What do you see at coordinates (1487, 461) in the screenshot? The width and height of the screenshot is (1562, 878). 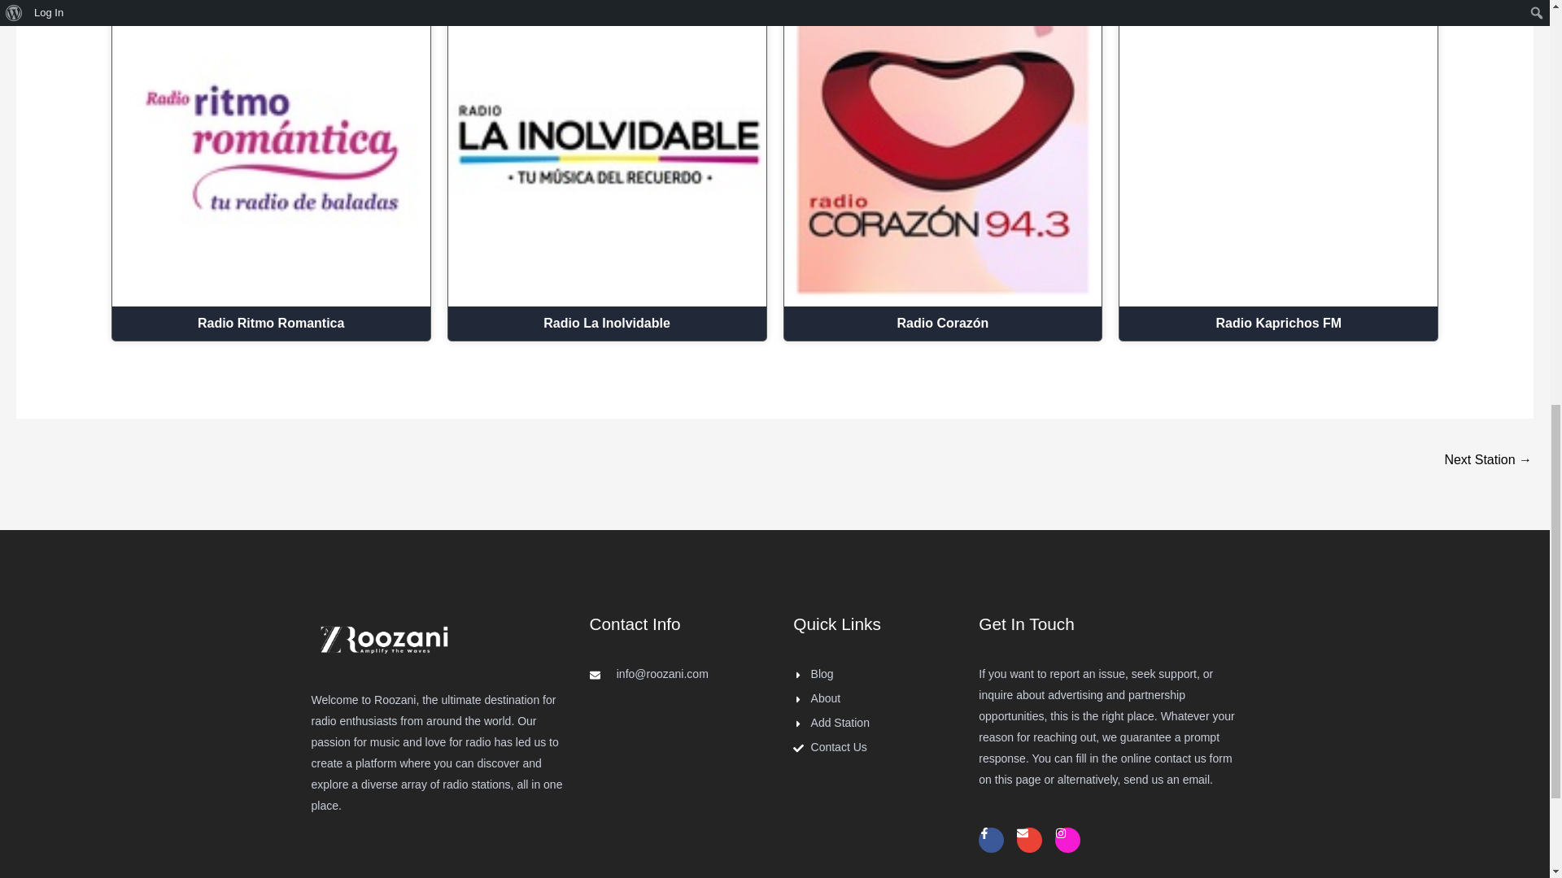 I see `Aeroestereo` at bounding box center [1487, 461].